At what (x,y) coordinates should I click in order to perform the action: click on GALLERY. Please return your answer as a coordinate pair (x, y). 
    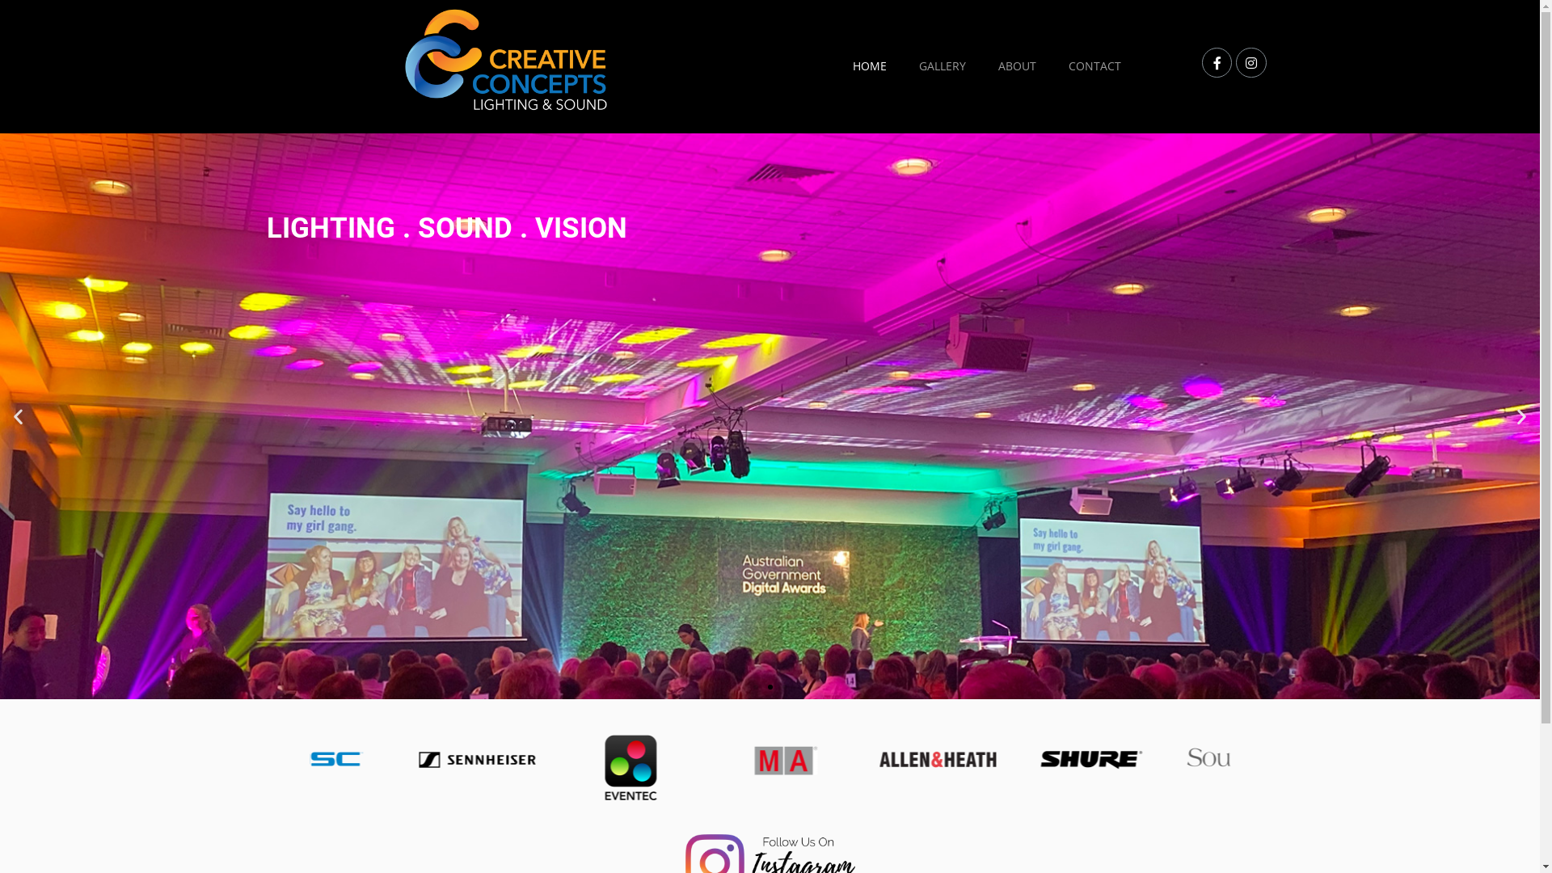
    Looking at the image, I should click on (943, 66).